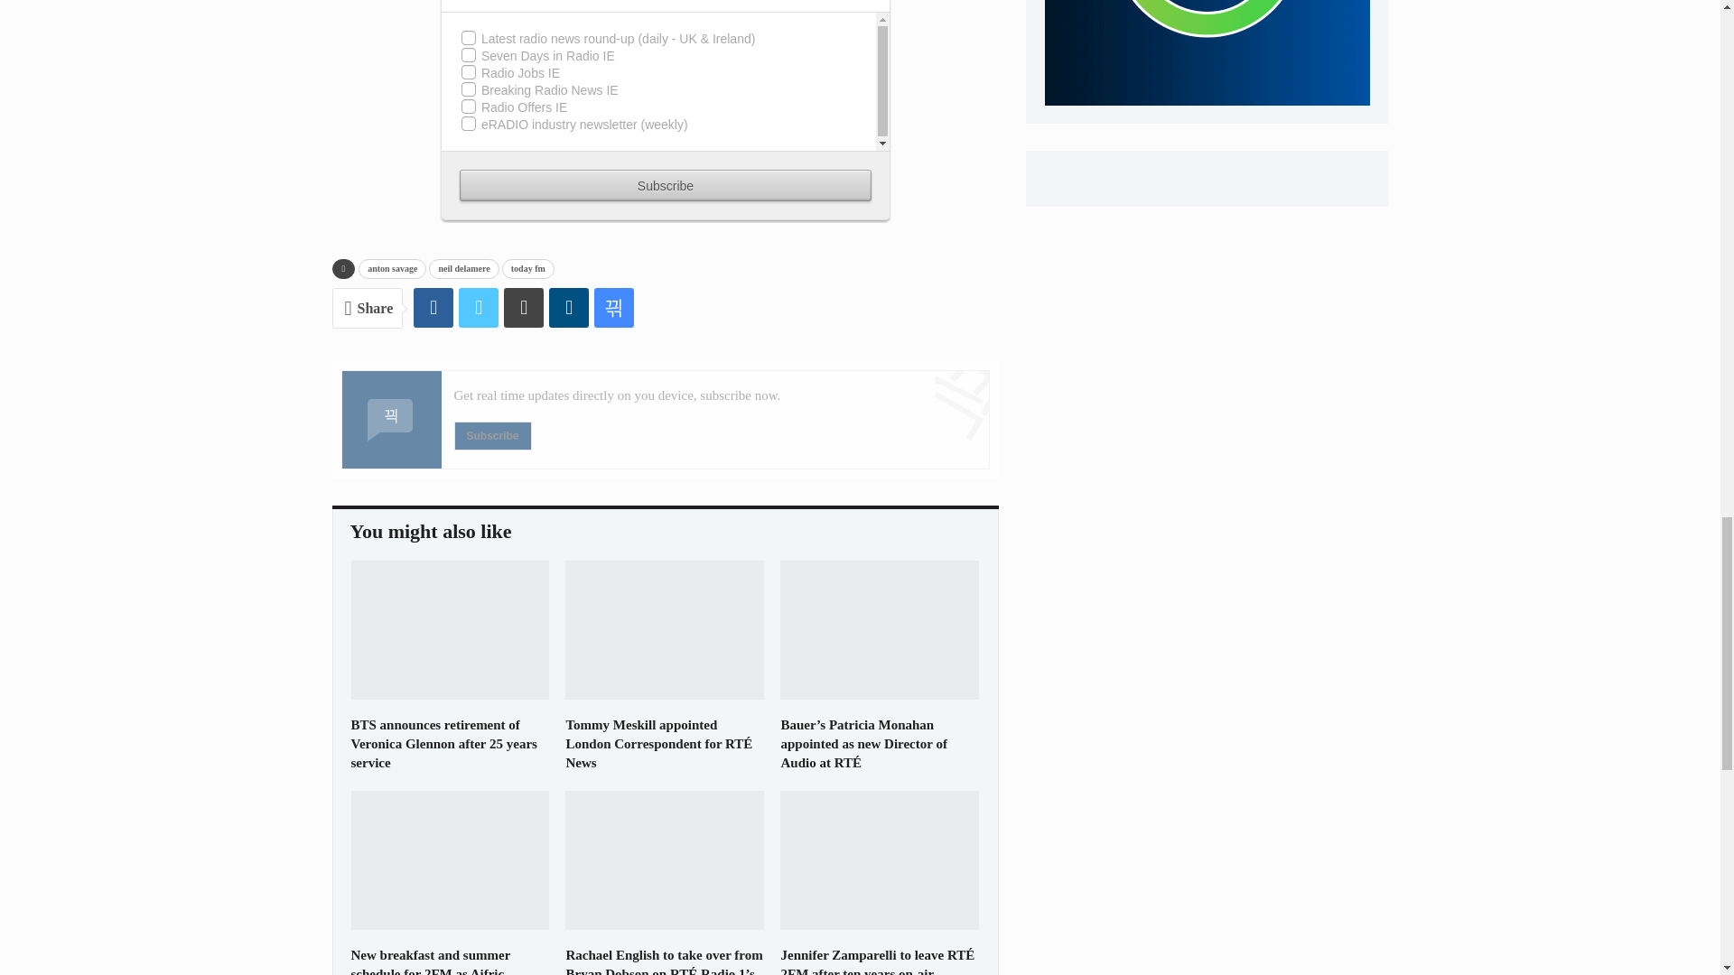 The height and width of the screenshot is (975, 1734). I want to click on anton savage, so click(392, 269).